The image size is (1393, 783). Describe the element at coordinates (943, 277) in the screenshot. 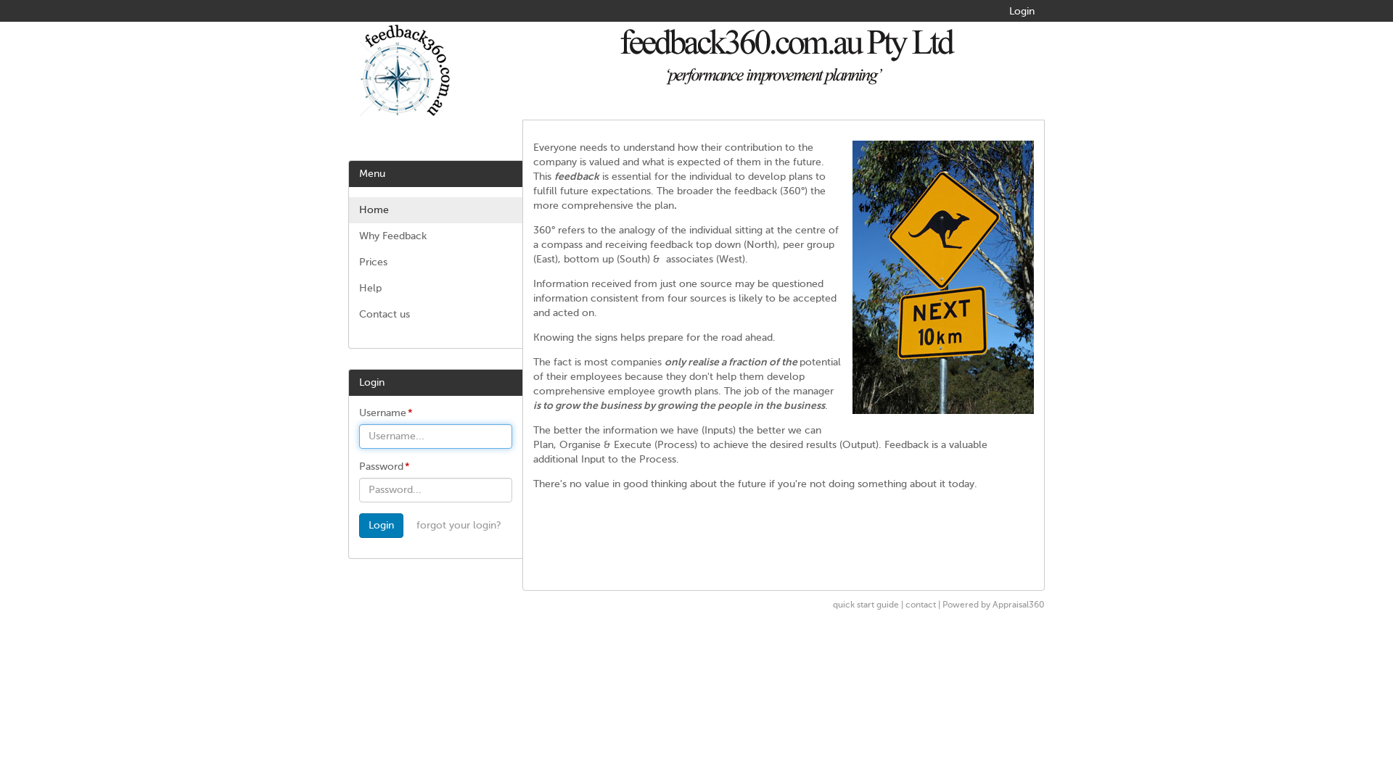

I see `360 degree feedback from feedback360.com.au` at that location.